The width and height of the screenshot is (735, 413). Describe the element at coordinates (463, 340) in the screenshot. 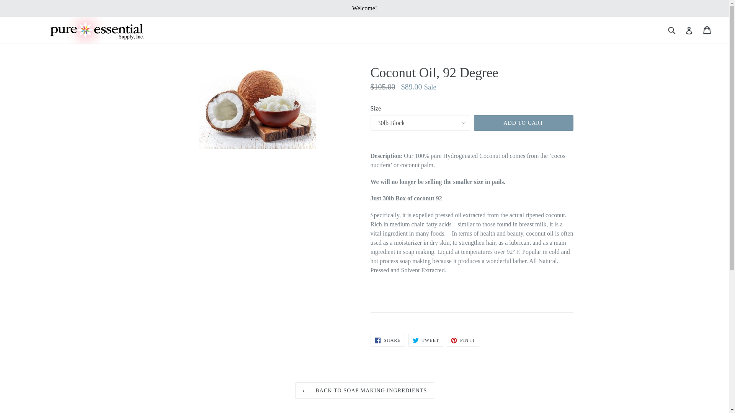

I see `Pin on Pinterest` at that location.